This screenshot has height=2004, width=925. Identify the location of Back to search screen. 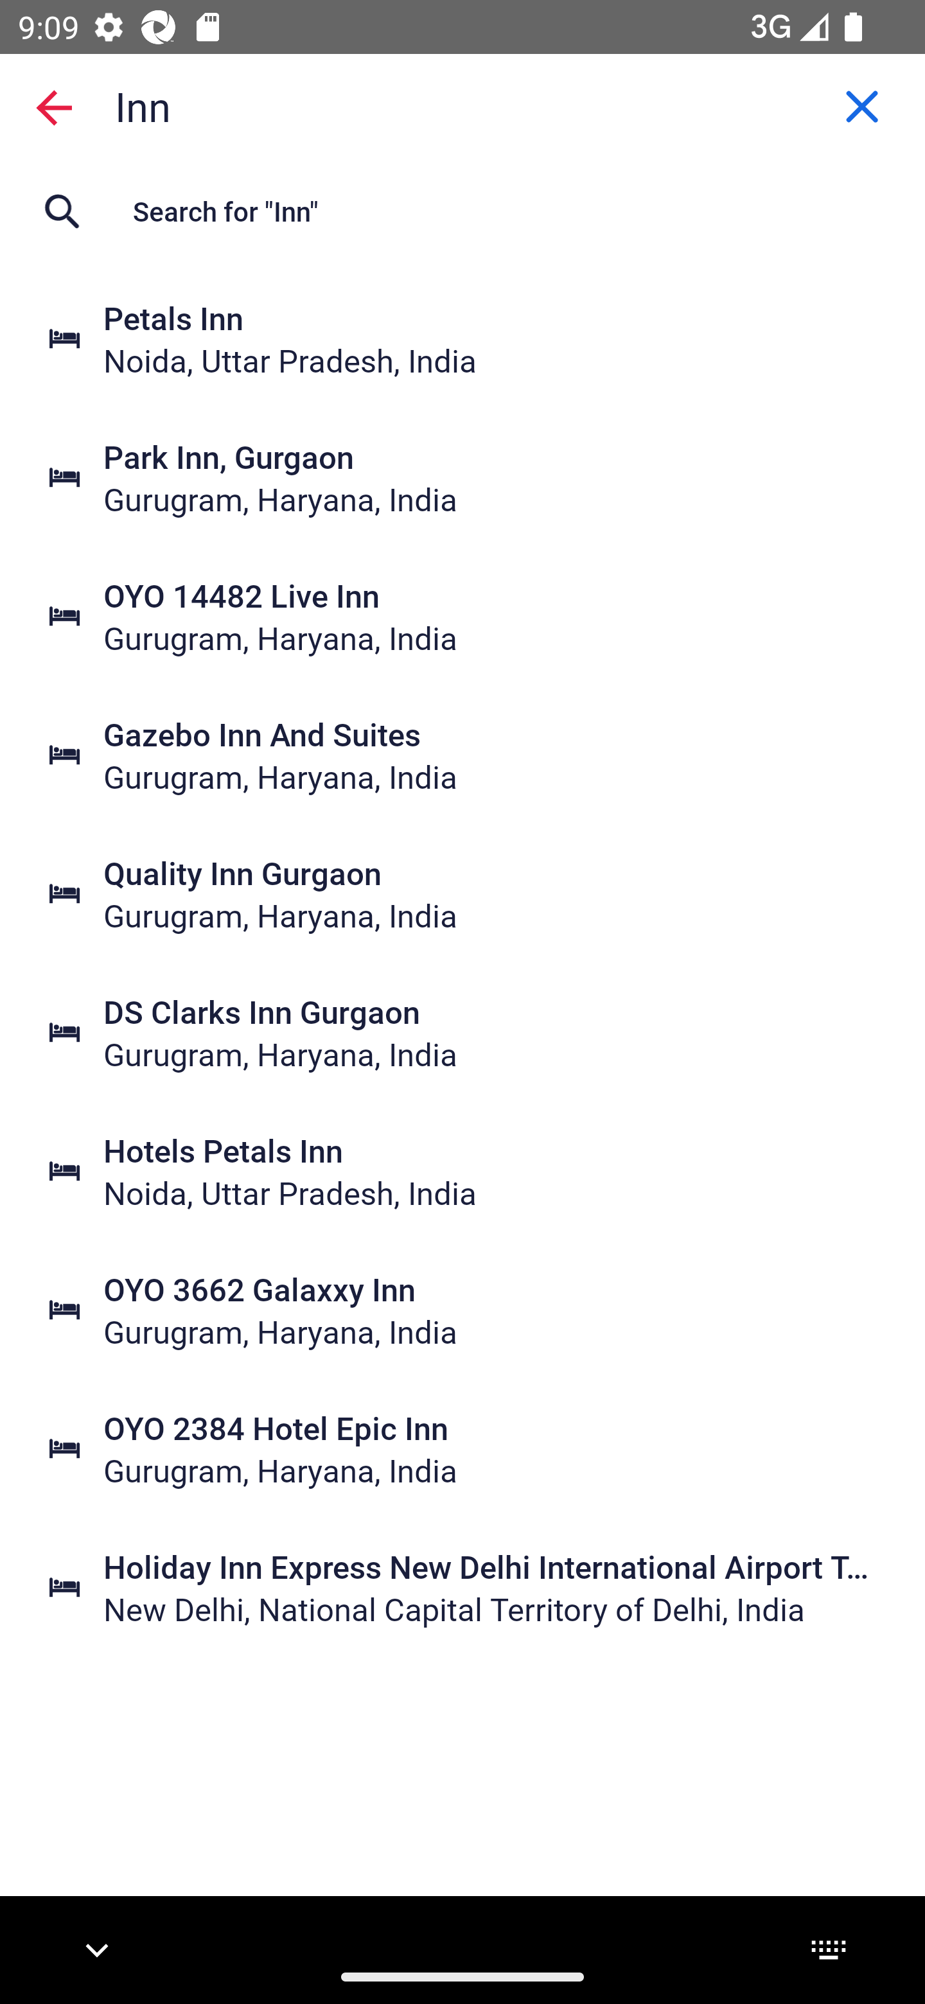
(54, 107).